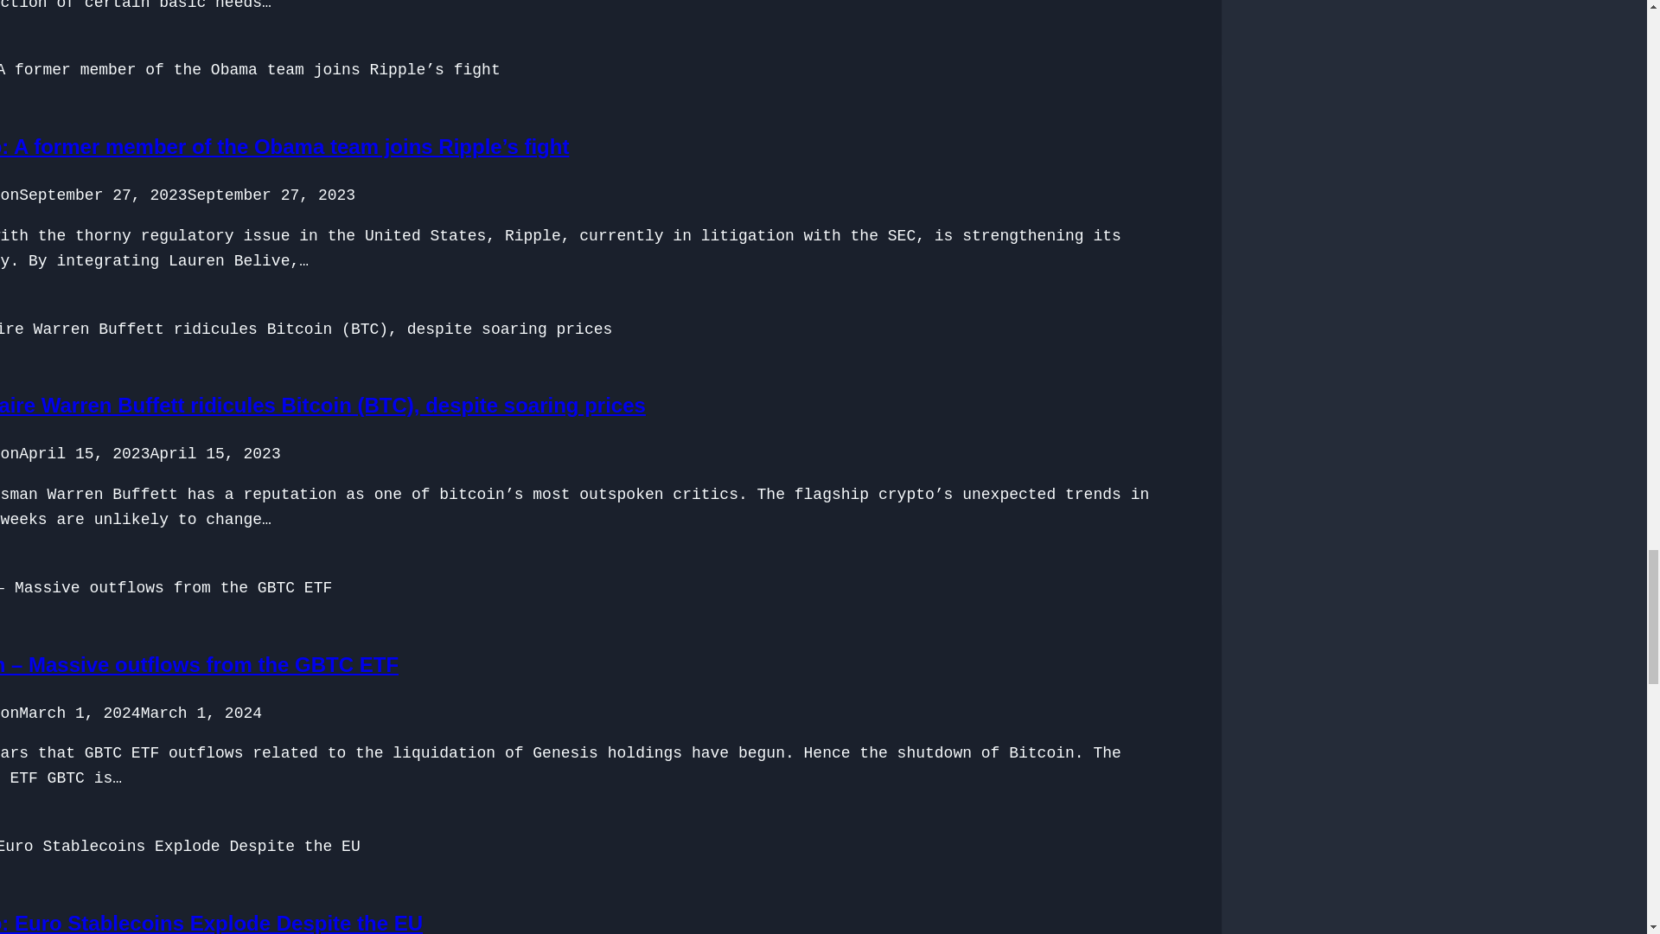 This screenshot has height=934, width=1660. I want to click on Crypto: Euro Stablecoins Explode Despite the EU, so click(211, 923).